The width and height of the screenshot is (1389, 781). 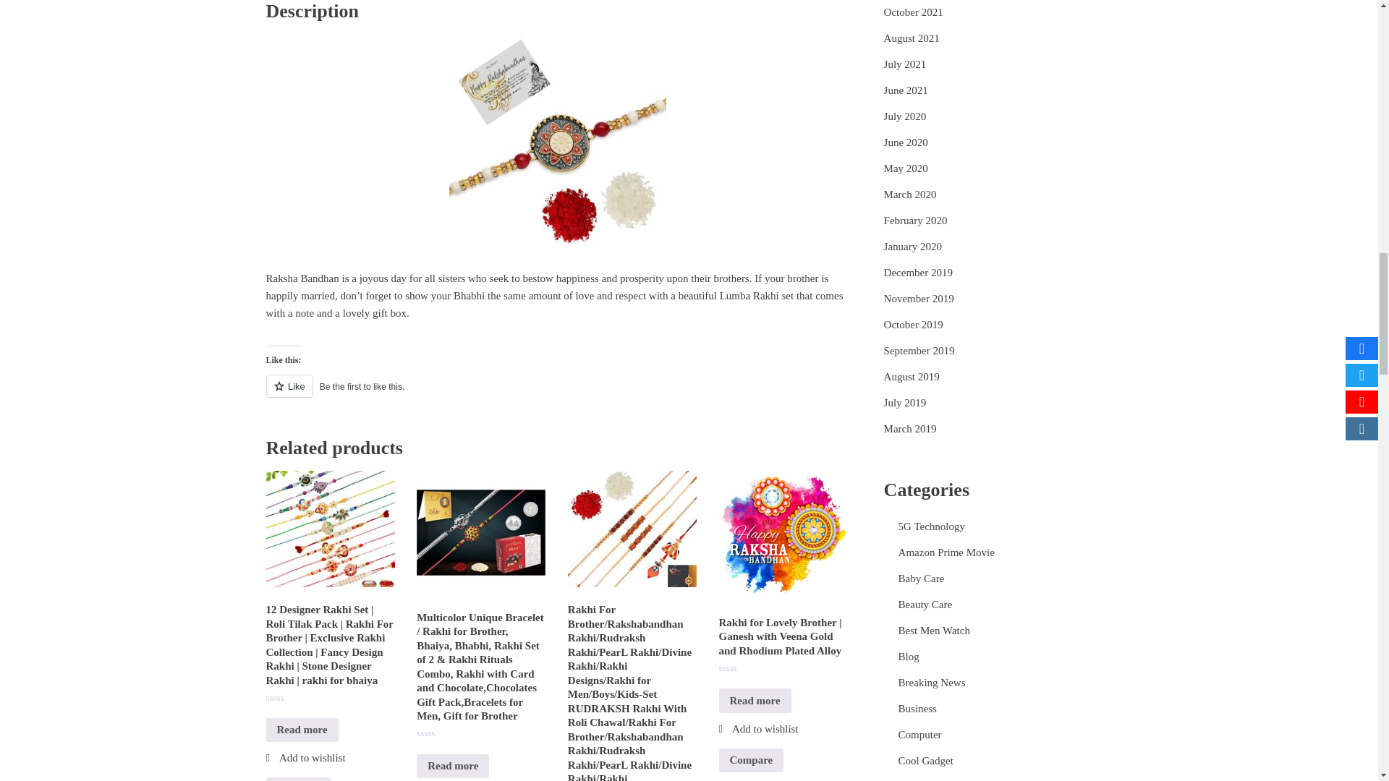 I want to click on Read more, so click(x=302, y=730).